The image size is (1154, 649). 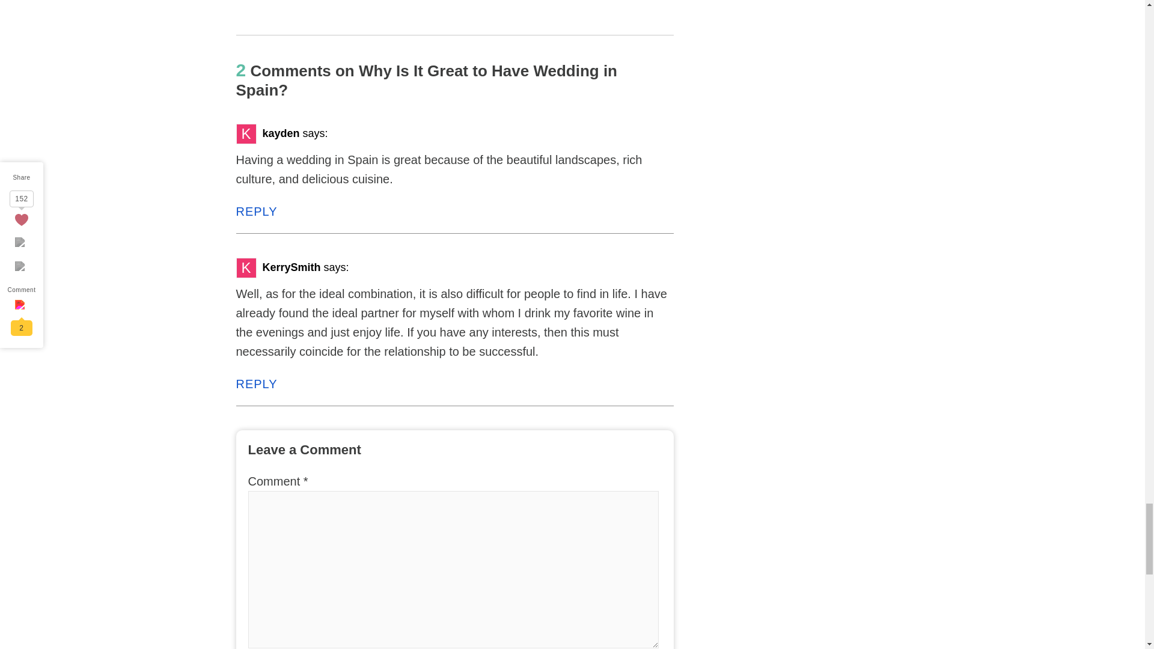 What do you see at coordinates (256, 212) in the screenshot?
I see `REPLY` at bounding box center [256, 212].